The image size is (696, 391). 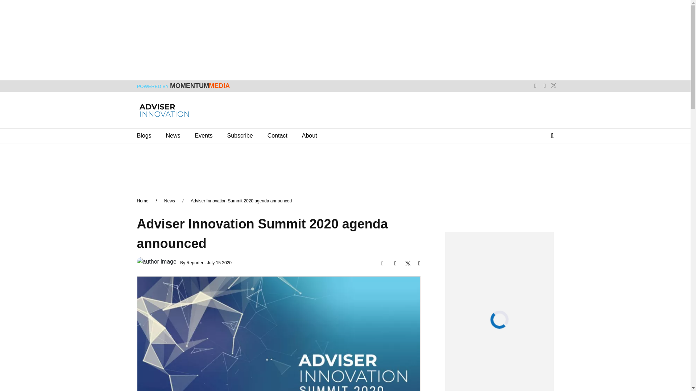 What do you see at coordinates (173, 135) in the screenshot?
I see `News` at bounding box center [173, 135].